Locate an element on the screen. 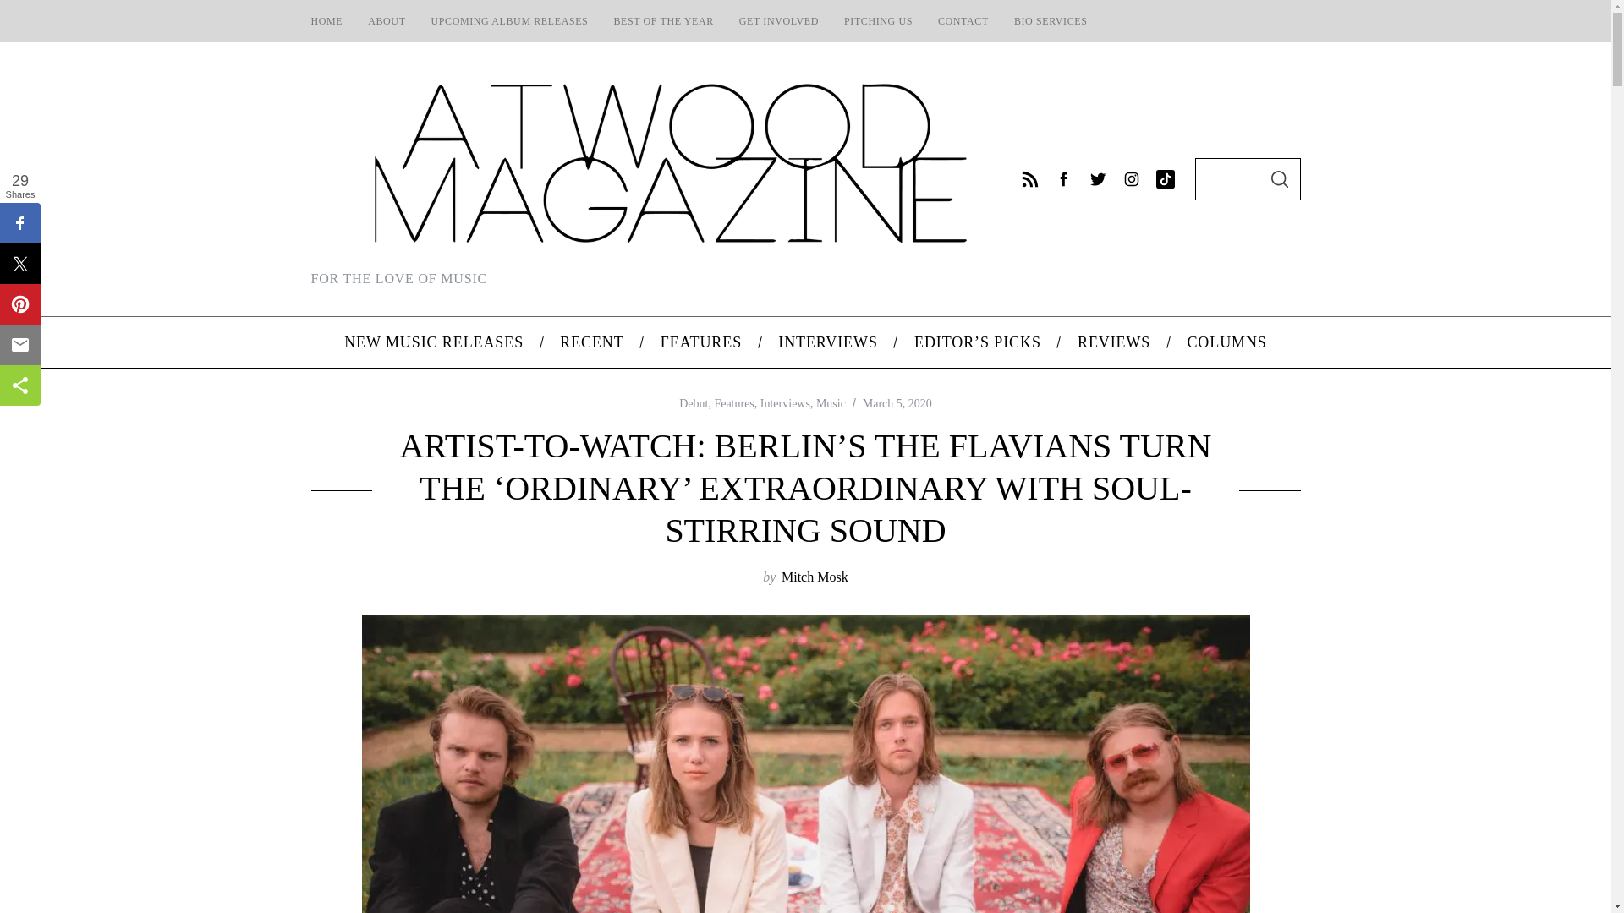  RECENT is located at coordinates (592, 342).